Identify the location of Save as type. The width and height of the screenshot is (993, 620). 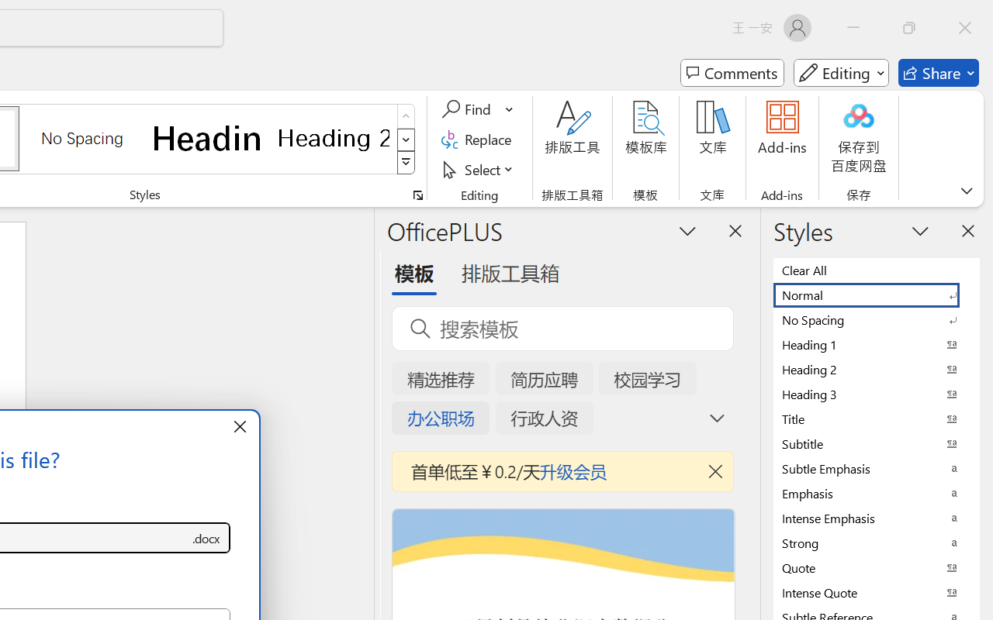
(206, 538).